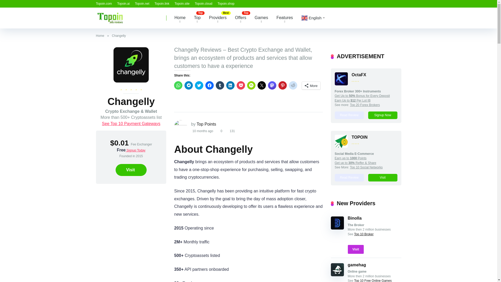 This screenshot has height=282, width=501. I want to click on Click to share on Telegram, so click(188, 85).